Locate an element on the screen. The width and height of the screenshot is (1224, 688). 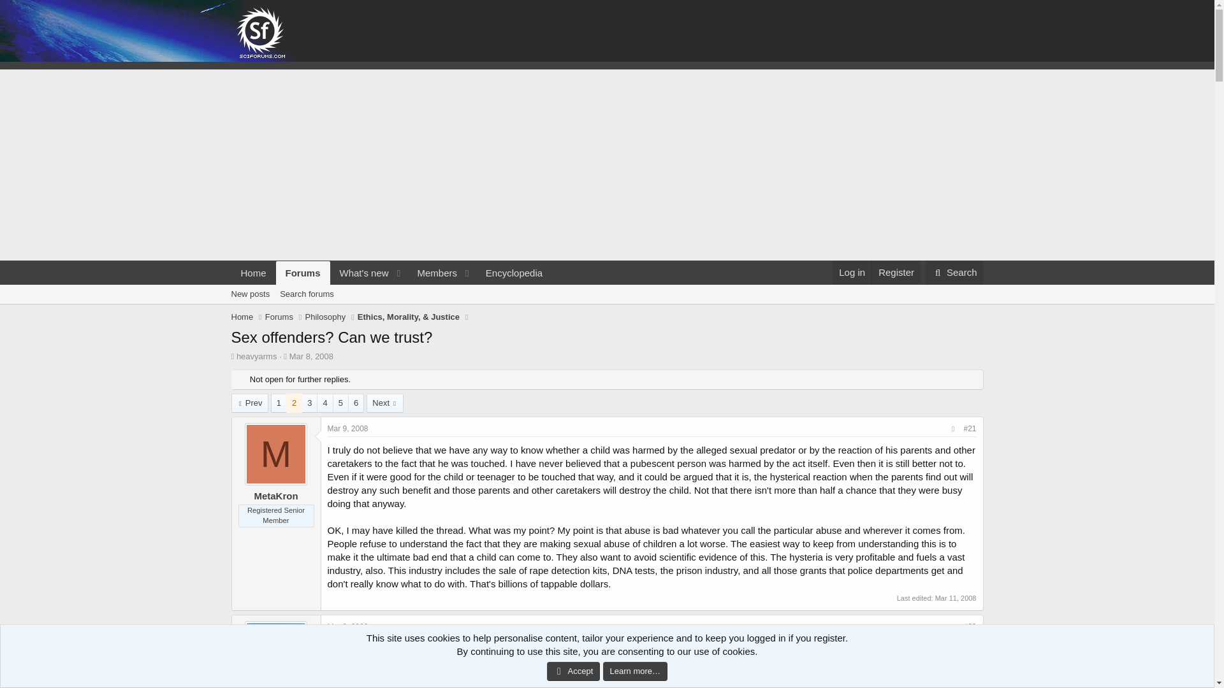
Advertisement is located at coordinates (954, 273).